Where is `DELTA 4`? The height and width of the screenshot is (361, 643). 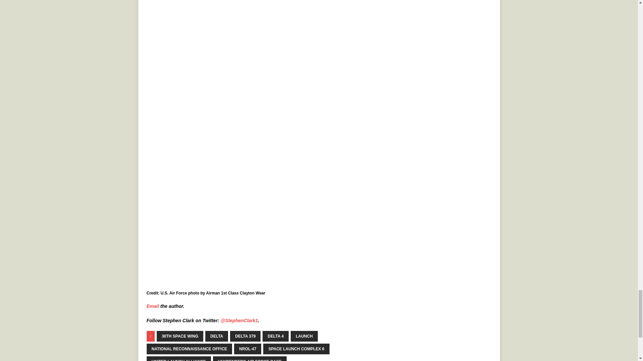
DELTA 4 is located at coordinates (275, 336).